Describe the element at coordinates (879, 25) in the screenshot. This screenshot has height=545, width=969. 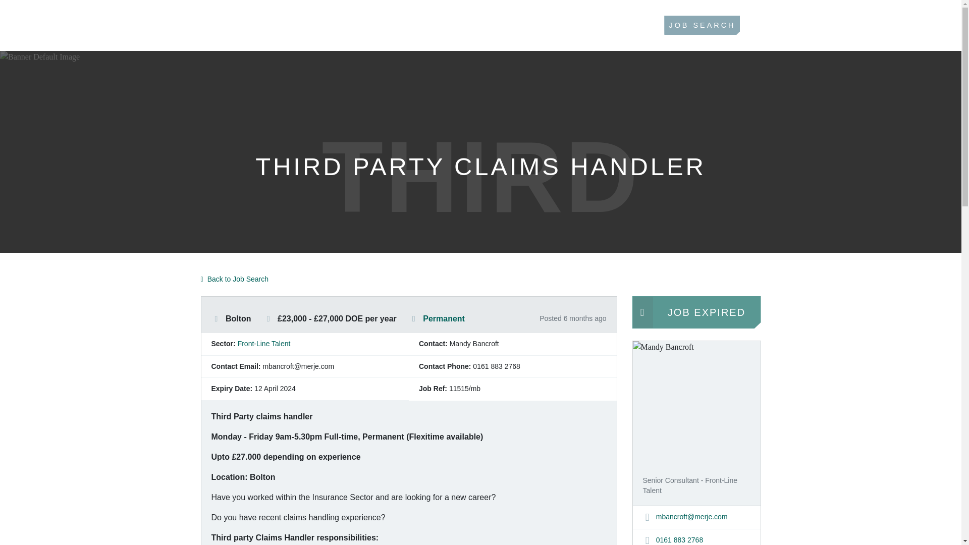
I see `MENU` at that location.